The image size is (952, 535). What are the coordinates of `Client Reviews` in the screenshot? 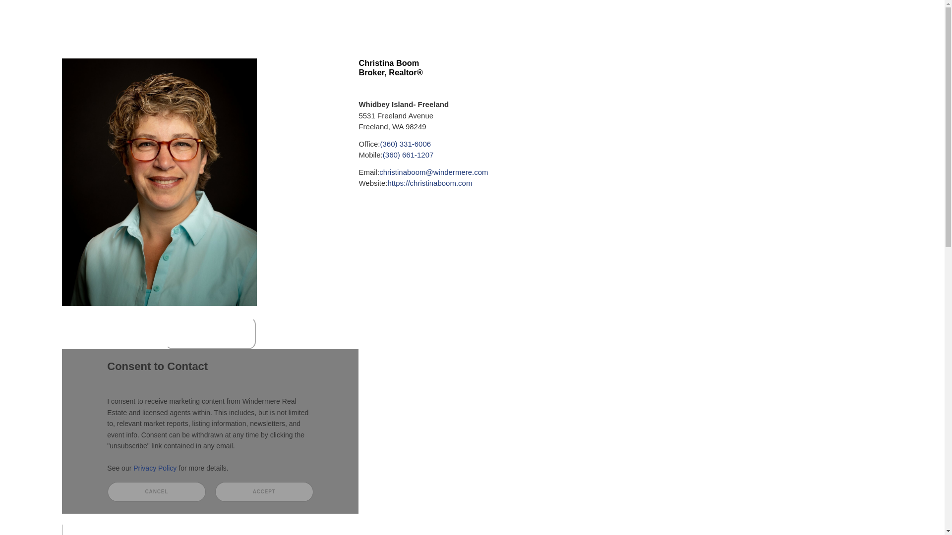 It's located at (127, 105).